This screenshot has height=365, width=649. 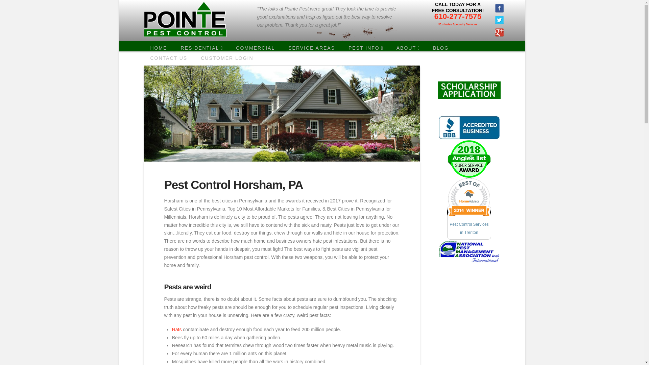 I want to click on HOME, so click(x=159, y=48).